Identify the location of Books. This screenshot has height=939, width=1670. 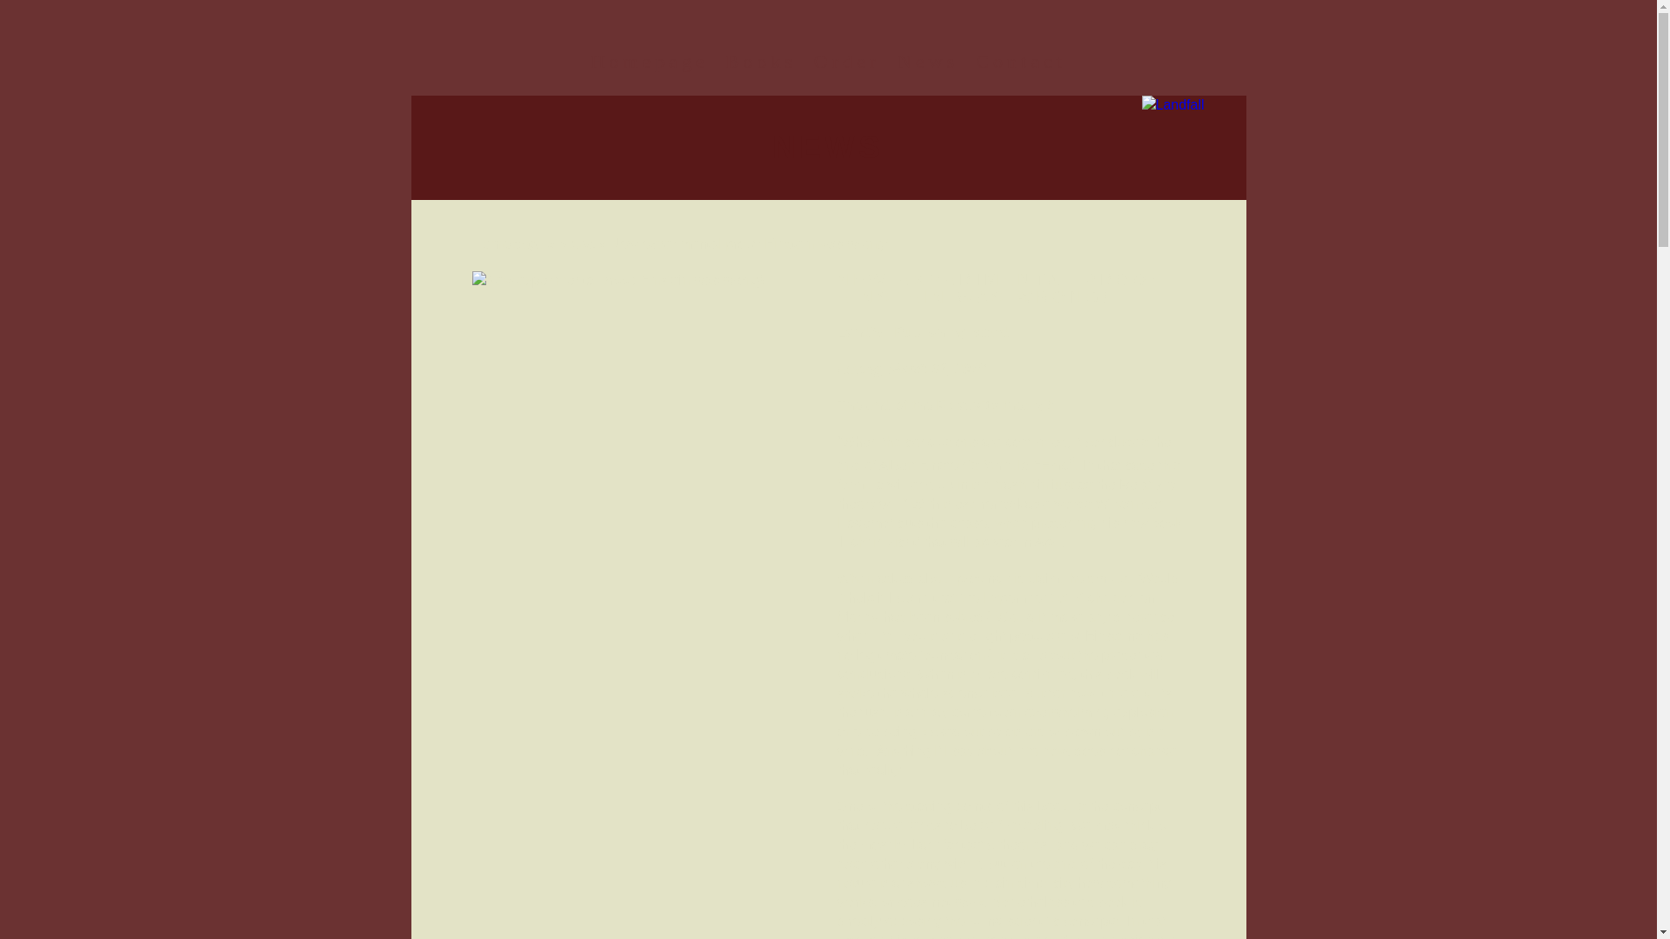
(761, 61).